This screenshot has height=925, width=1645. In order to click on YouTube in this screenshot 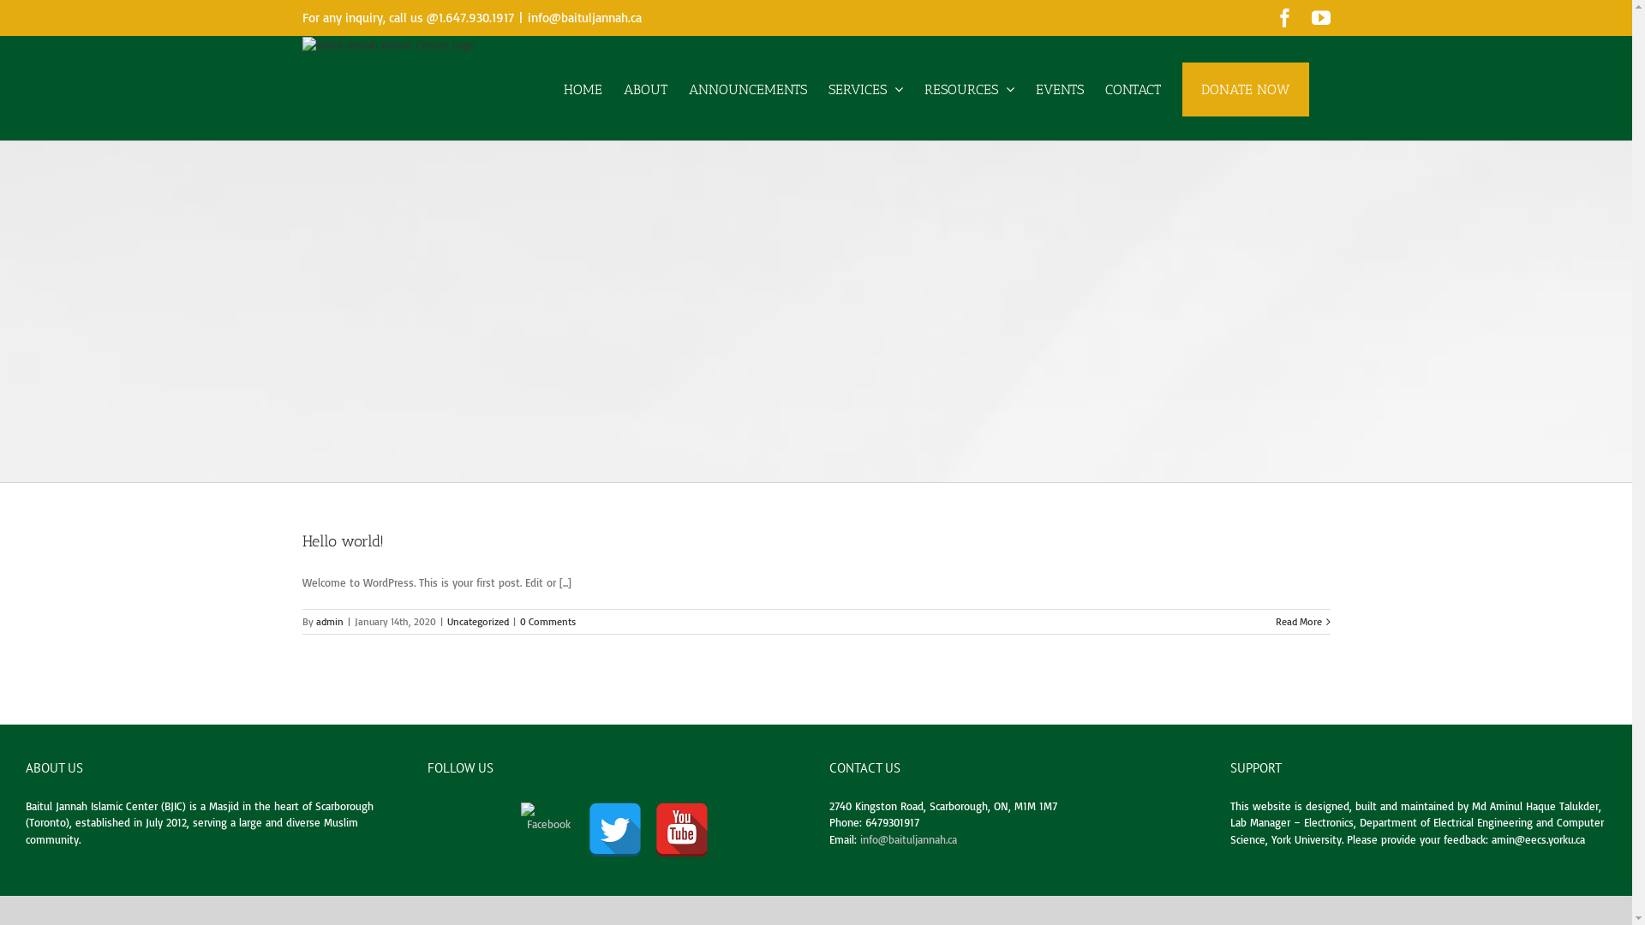, I will do `click(1320, 18)`.